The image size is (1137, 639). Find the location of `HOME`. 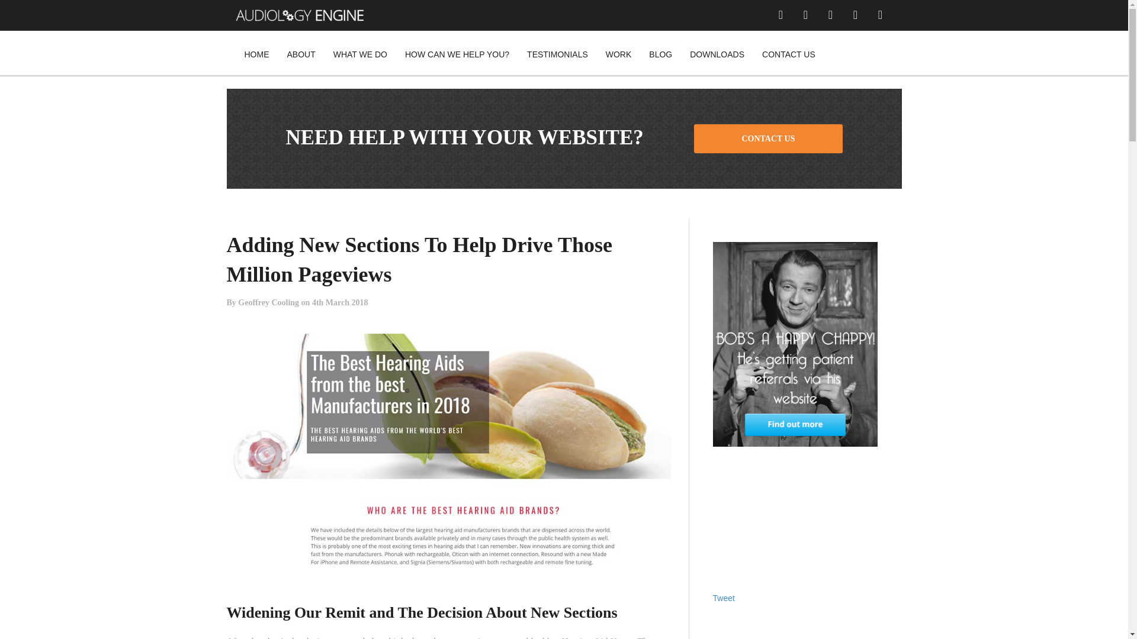

HOME is located at coordinates (257, 53).